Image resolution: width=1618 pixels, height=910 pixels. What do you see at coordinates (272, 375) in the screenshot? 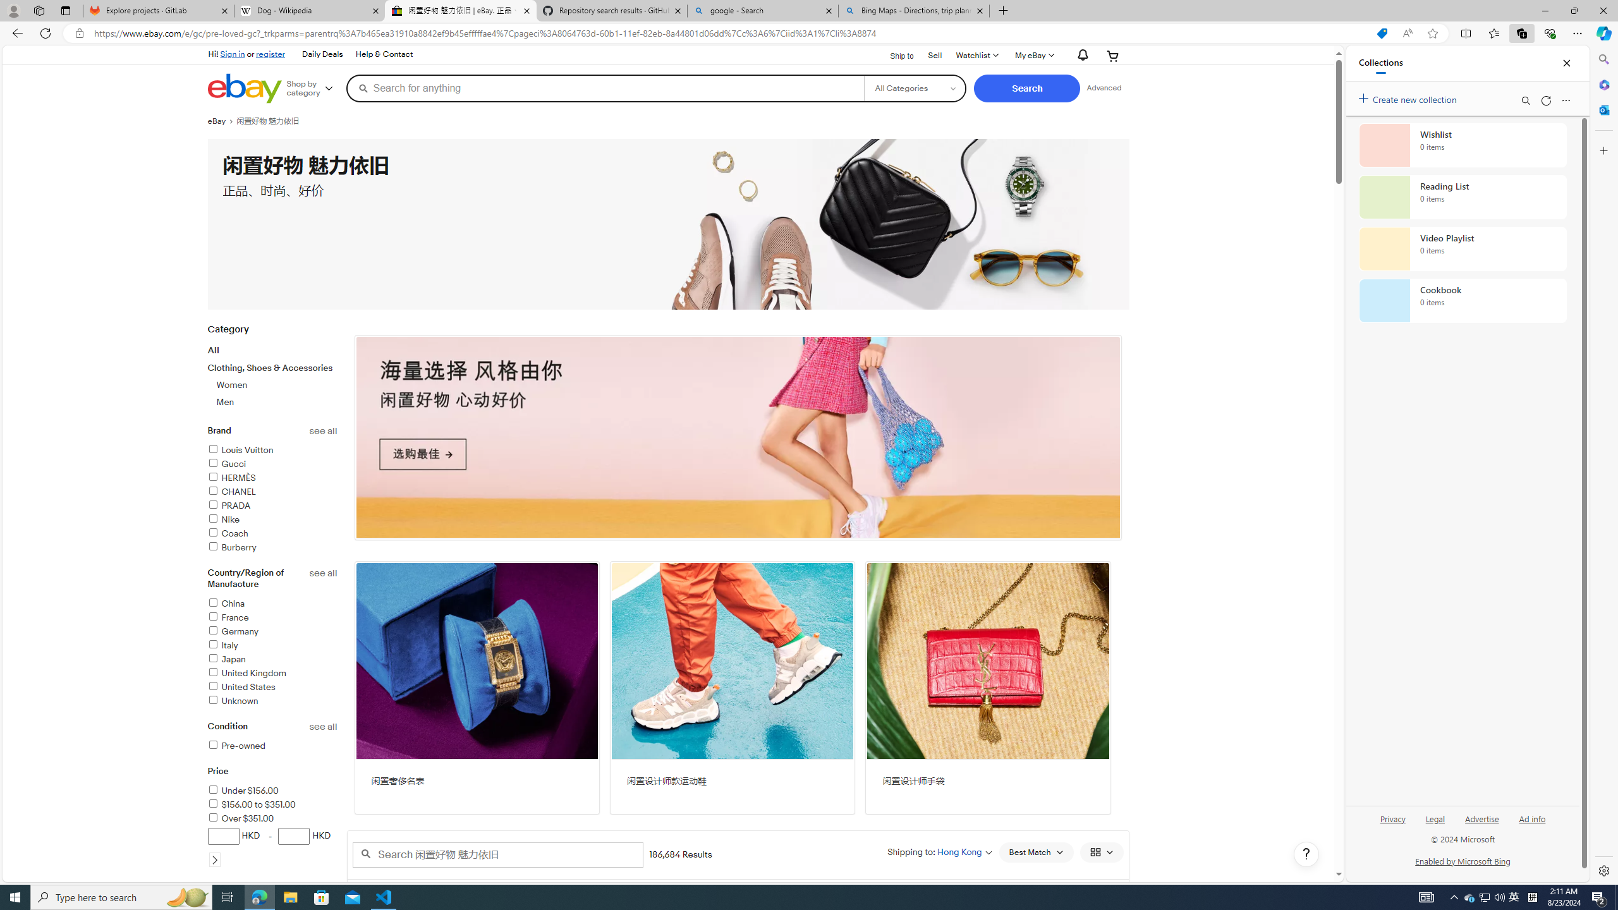
I see `AllClothing, Shoes & AccessoriesWomenMen` at bounding box center [272, 375].